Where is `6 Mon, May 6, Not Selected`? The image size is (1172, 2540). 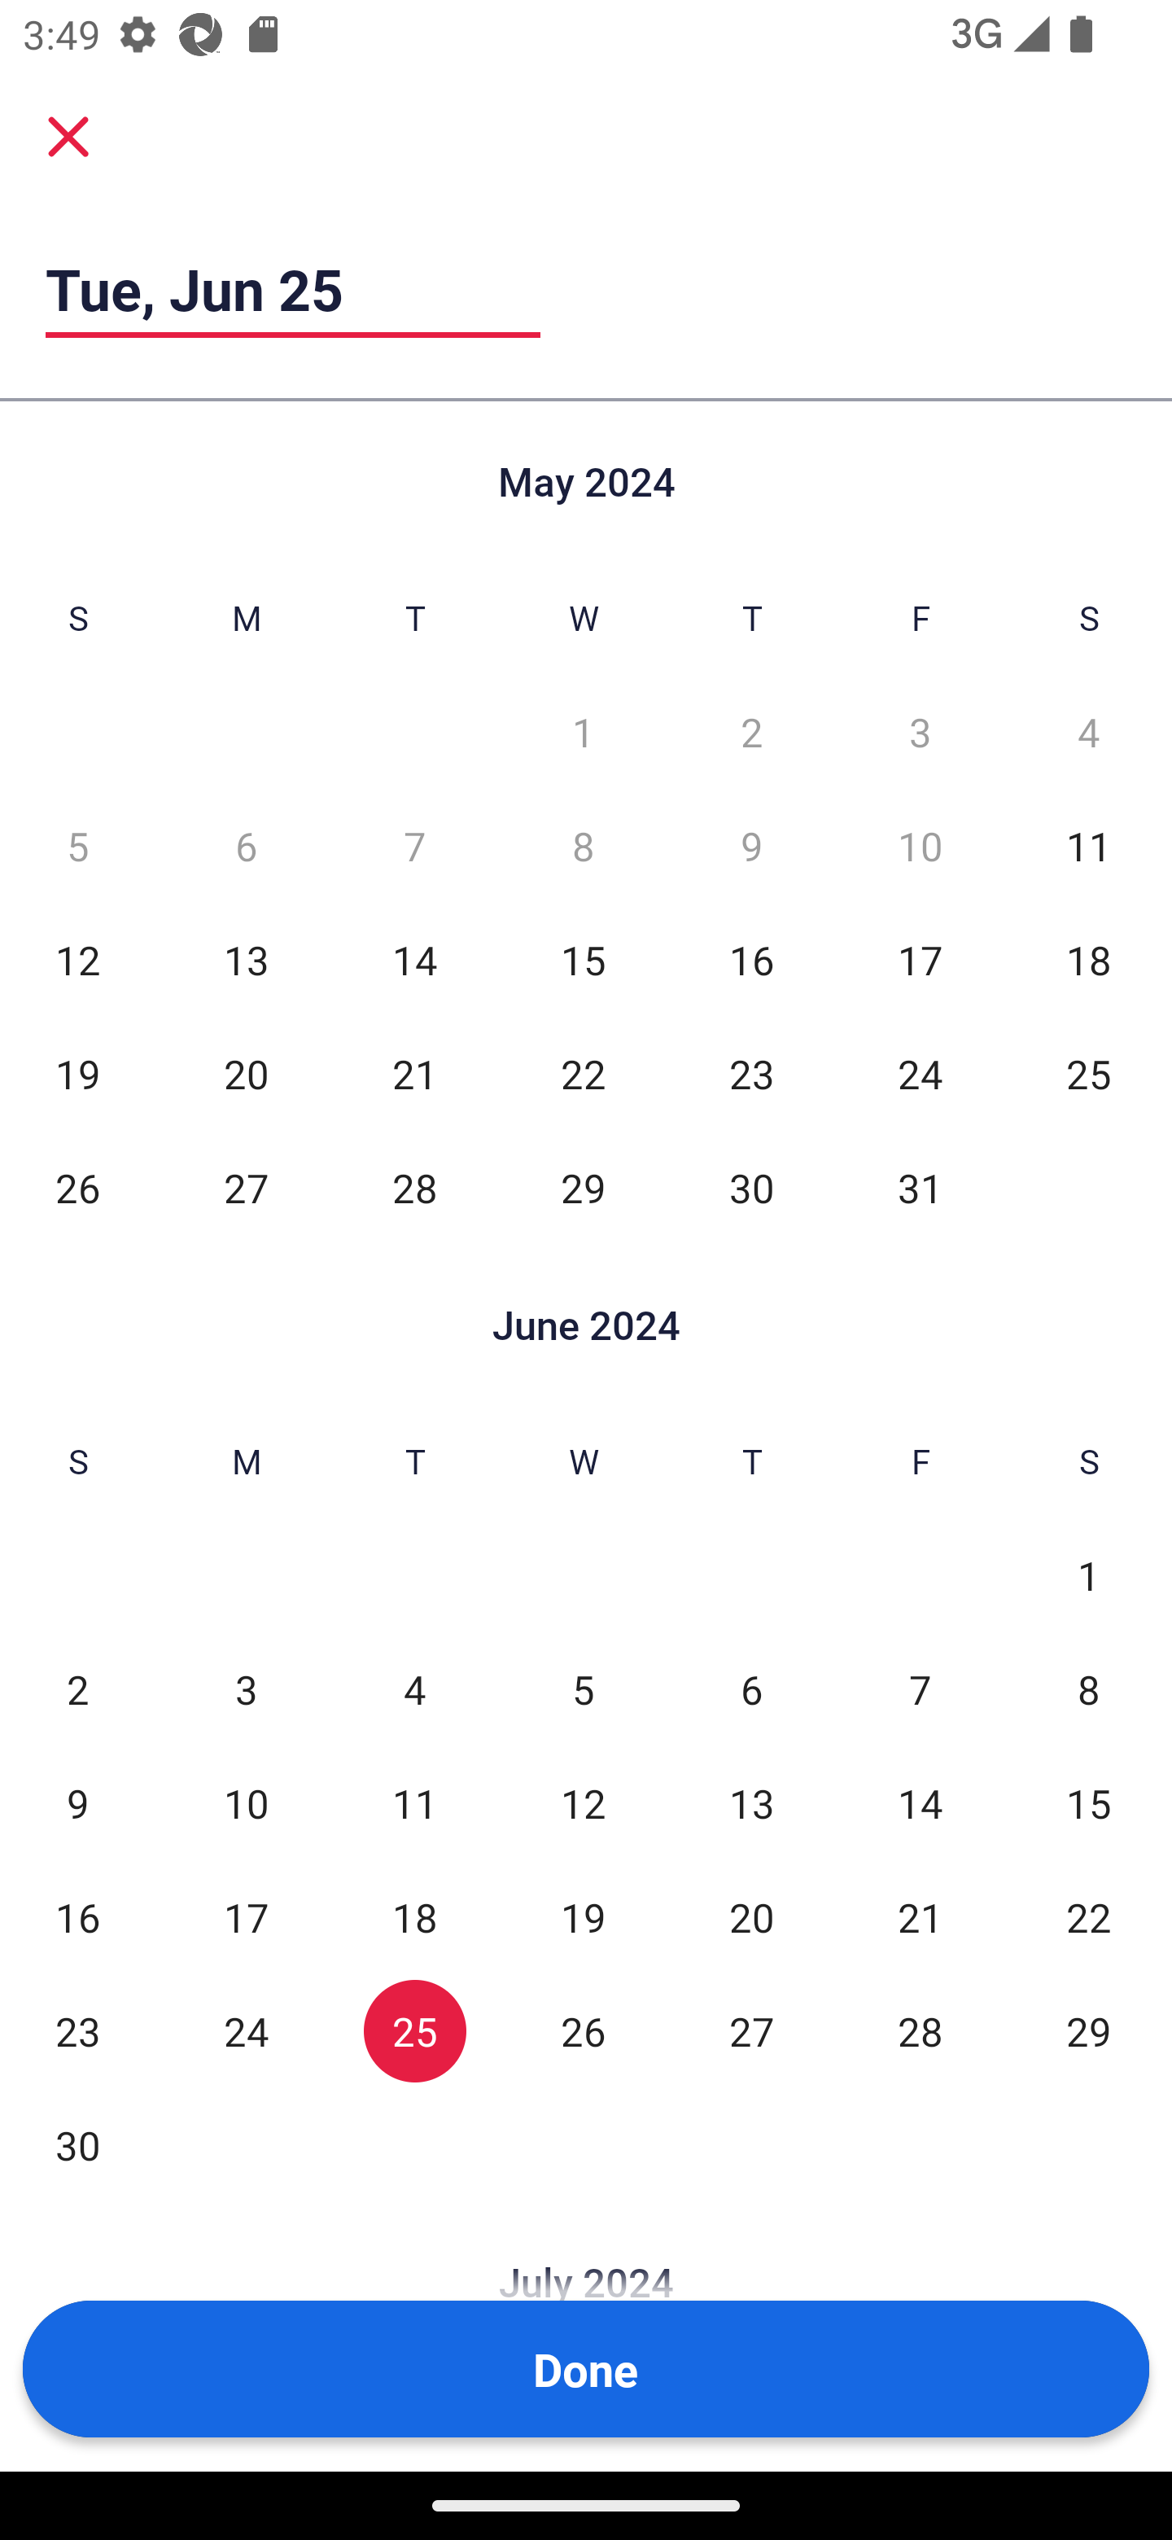 6 Mon, May 6, Not Selected is located at coordinates (246, 845).